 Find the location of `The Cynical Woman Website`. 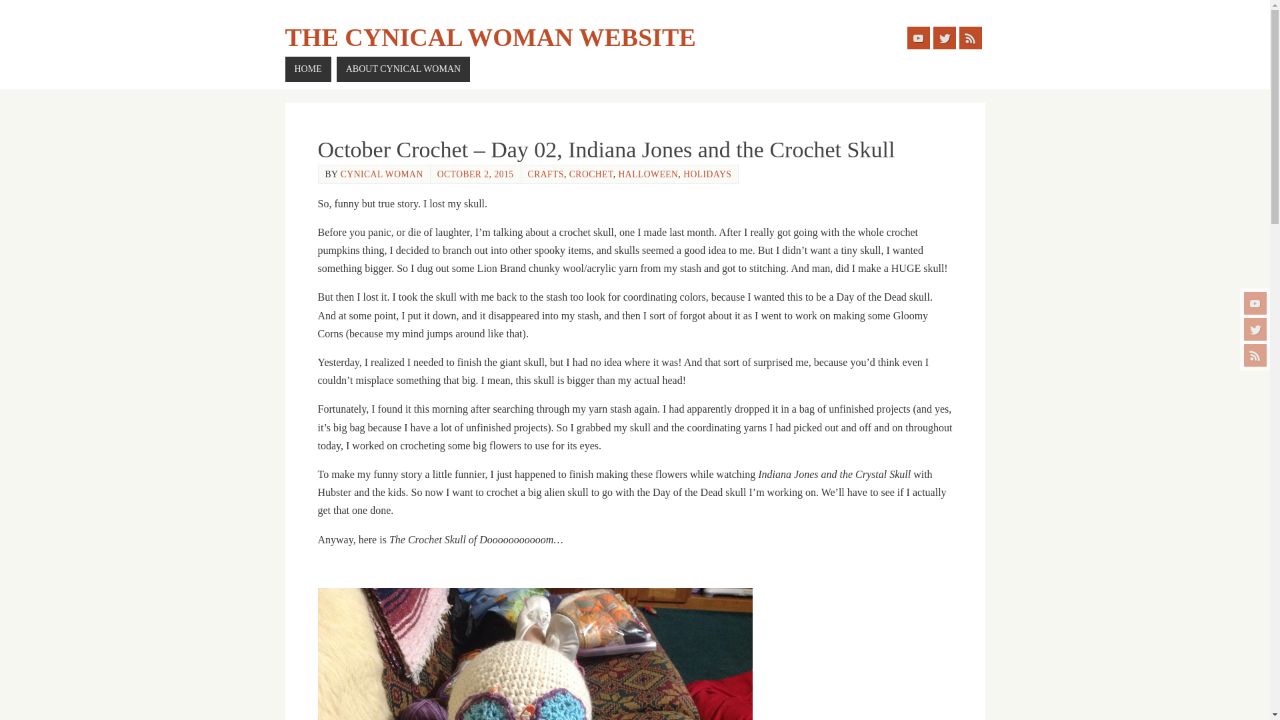

The Cynical Woman Website is located at coordinates (491, 37).